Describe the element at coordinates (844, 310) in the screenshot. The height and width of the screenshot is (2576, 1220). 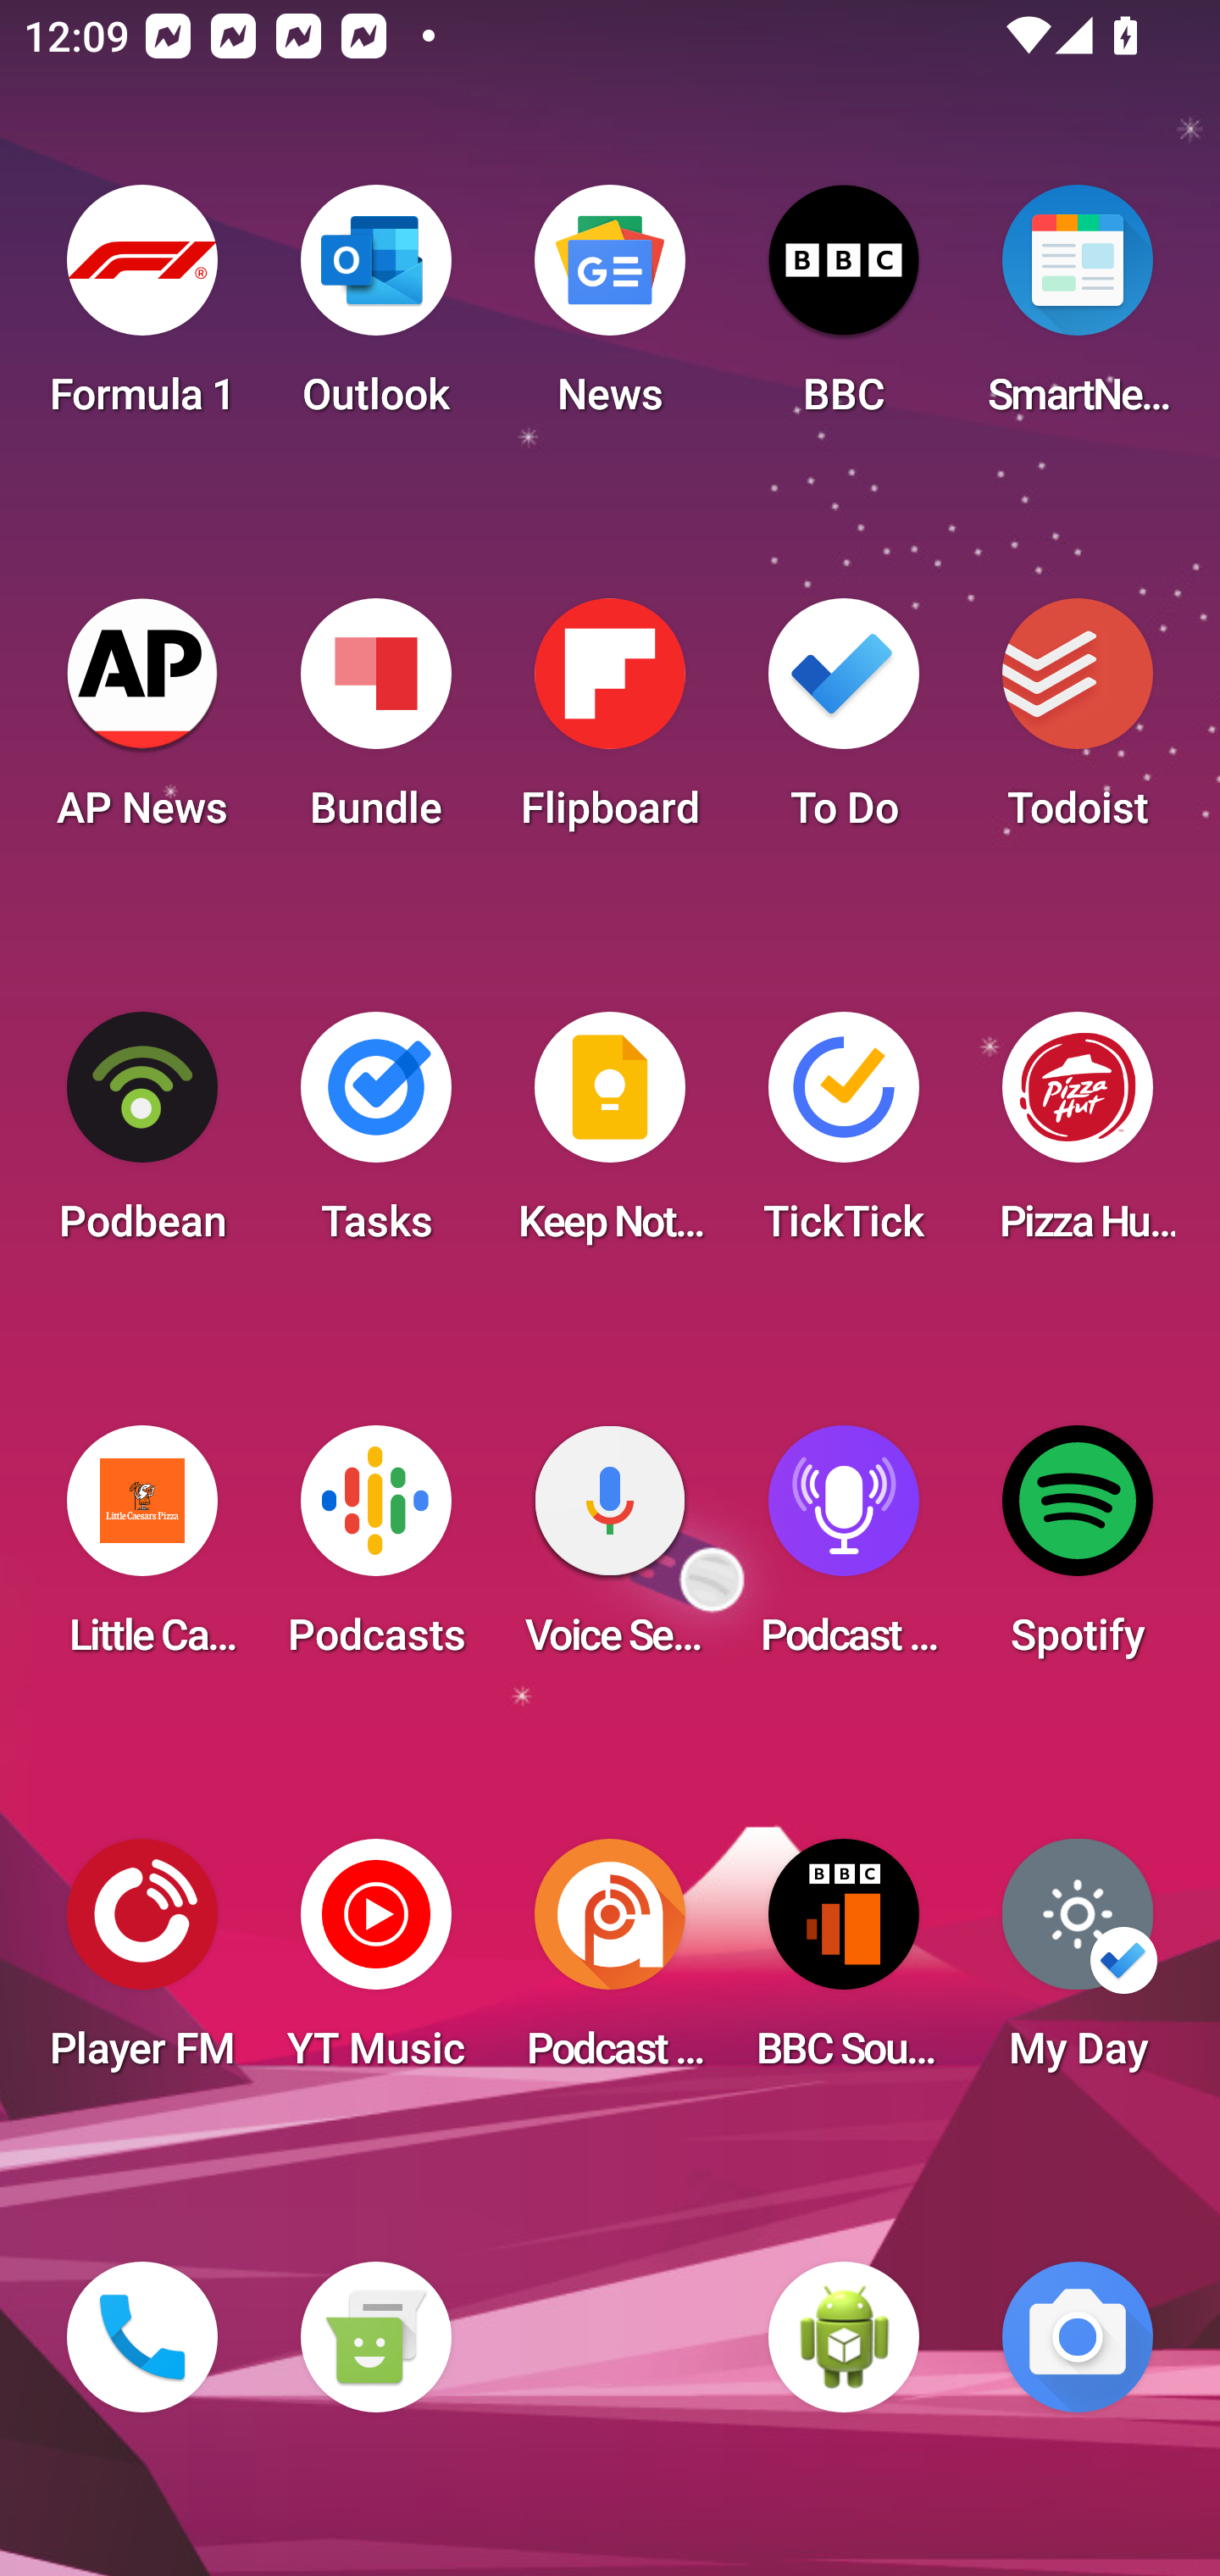
I see `BBC` at that location.